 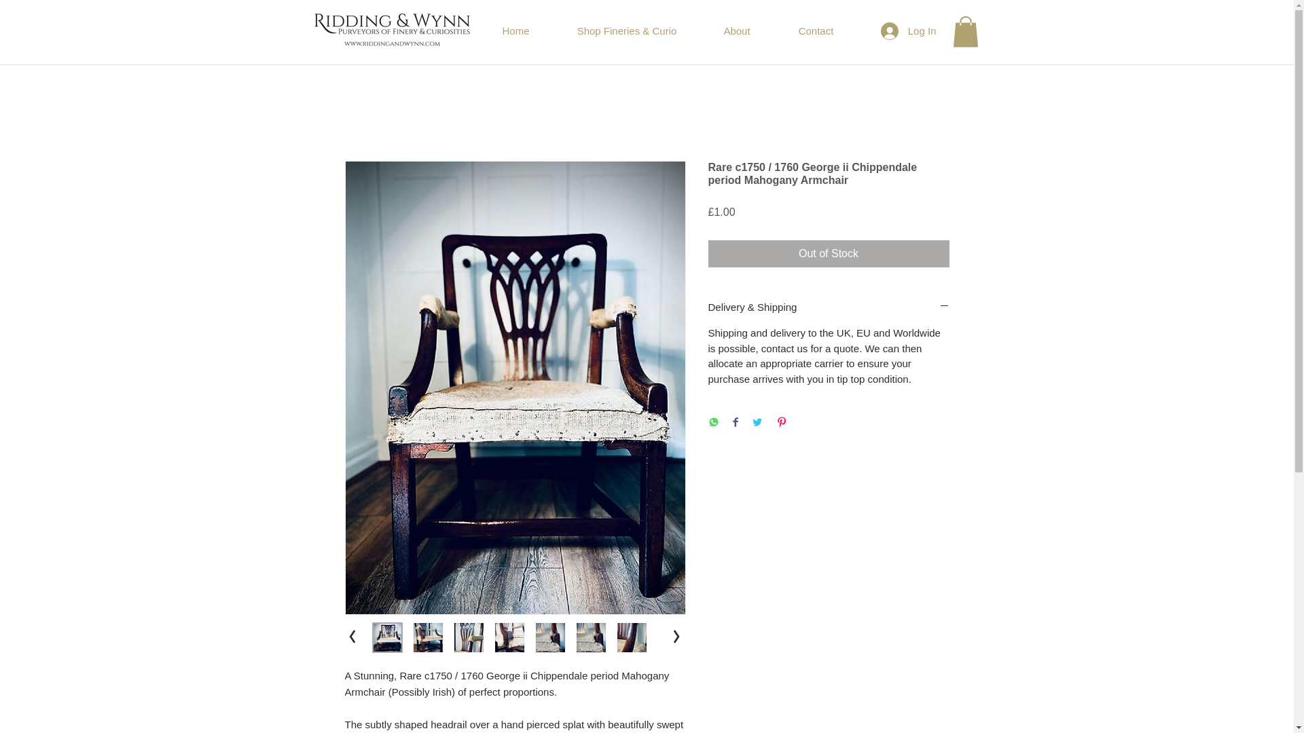 I want to click on Contact, so click(x=815, y=31).